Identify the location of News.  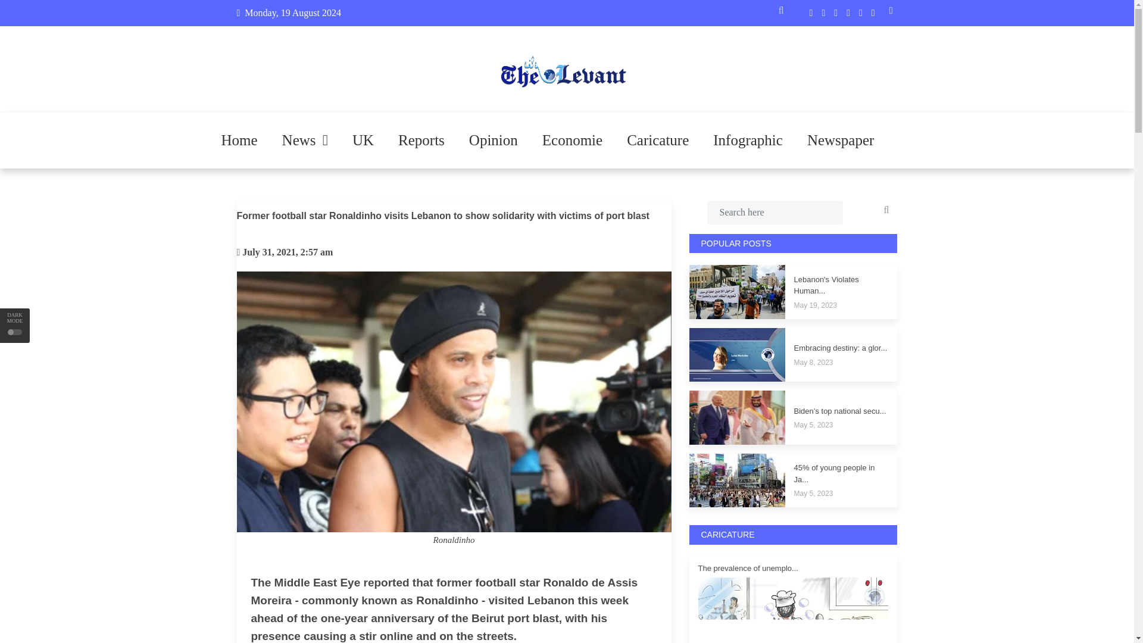
(305, 141).